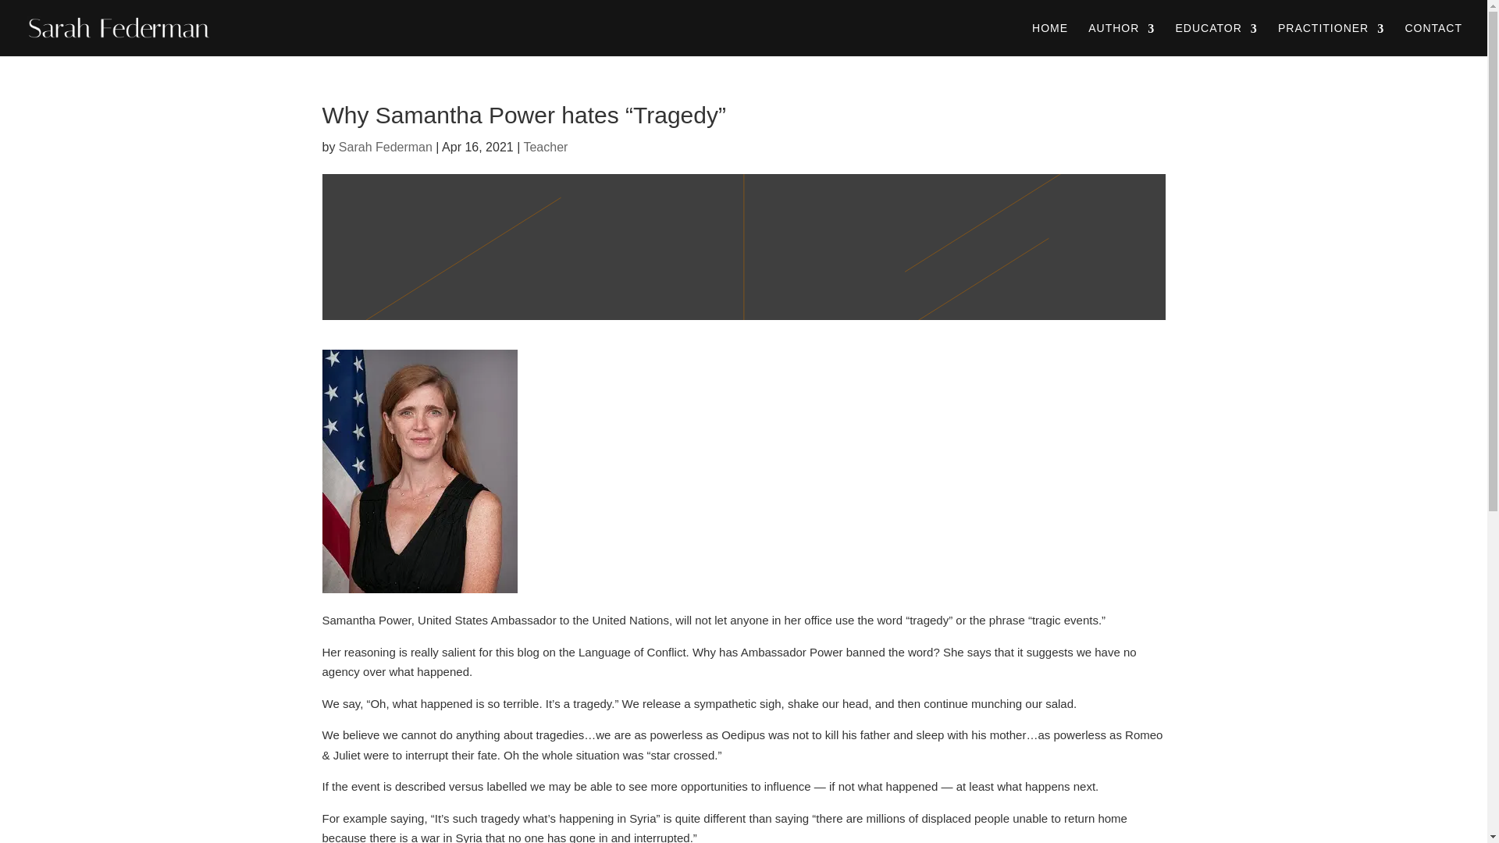  What do you see at coordinates (1216, 39) in the screenshot?
I see `EDUCATOR` at bounding box center [1216, 39].